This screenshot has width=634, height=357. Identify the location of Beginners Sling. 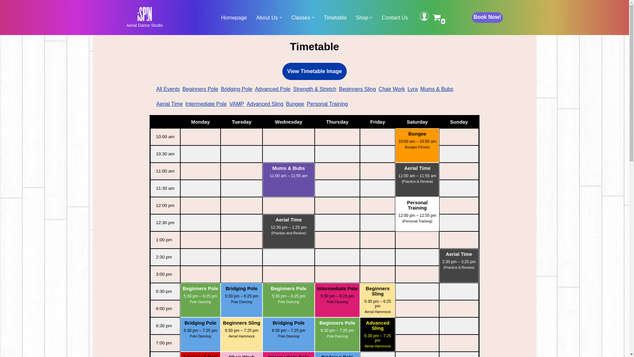
(357, 89).